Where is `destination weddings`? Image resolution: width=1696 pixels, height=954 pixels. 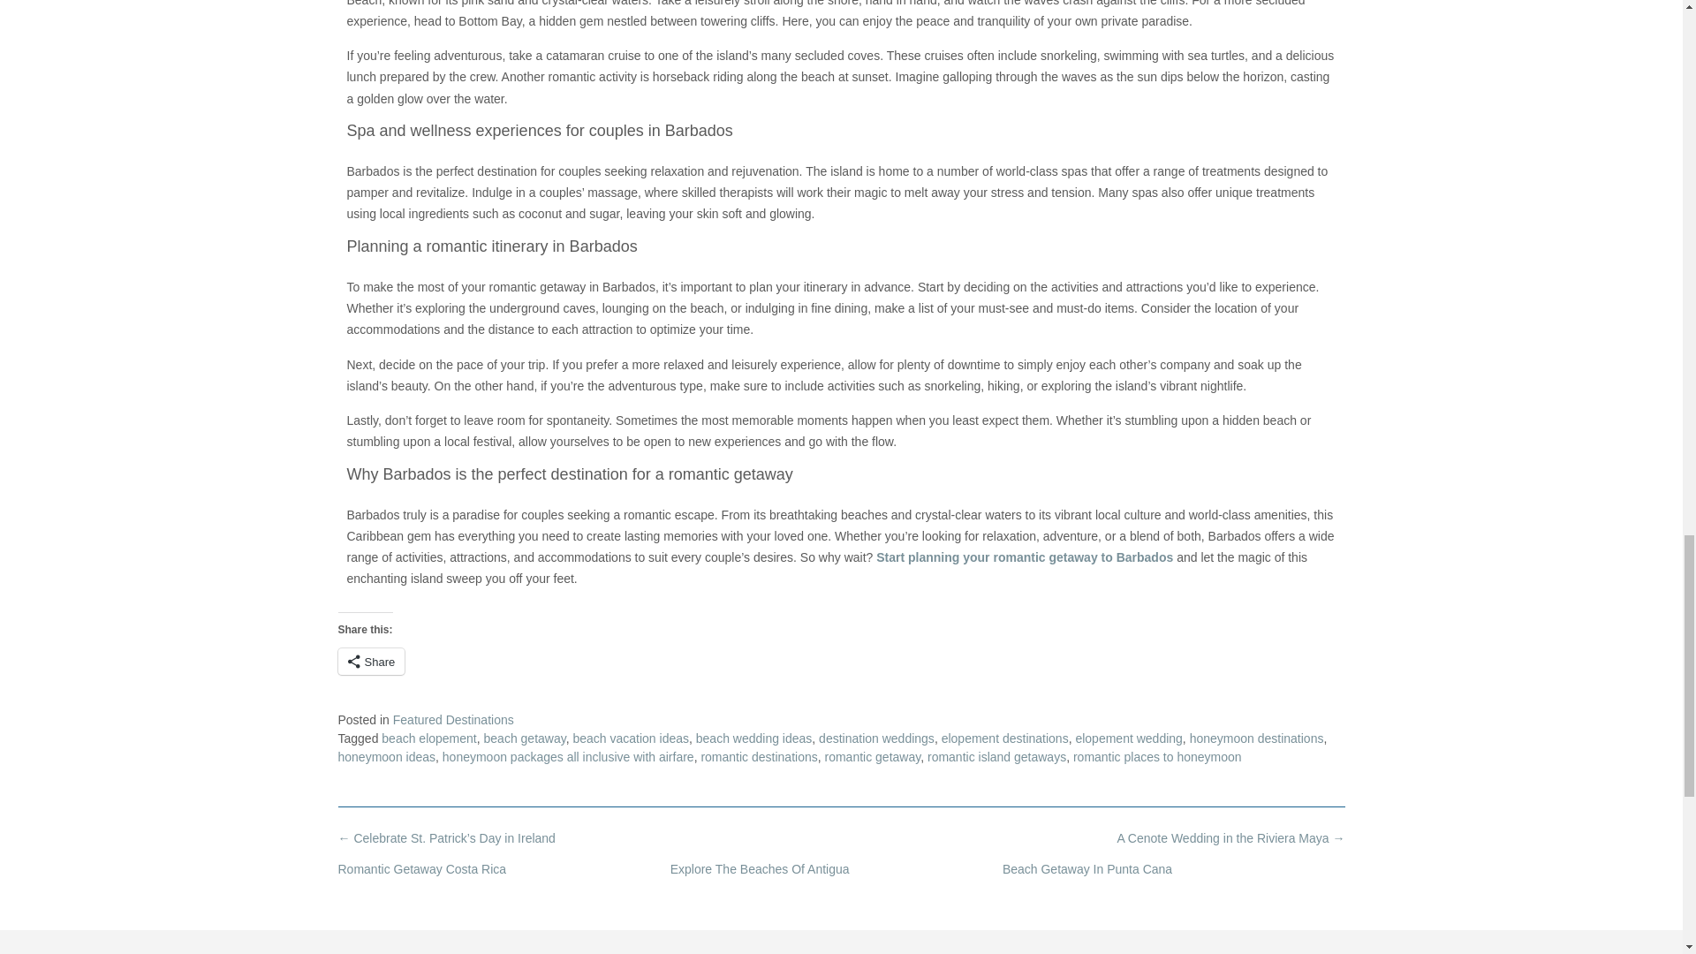
destination weddings is located at coordinates (876, 738).